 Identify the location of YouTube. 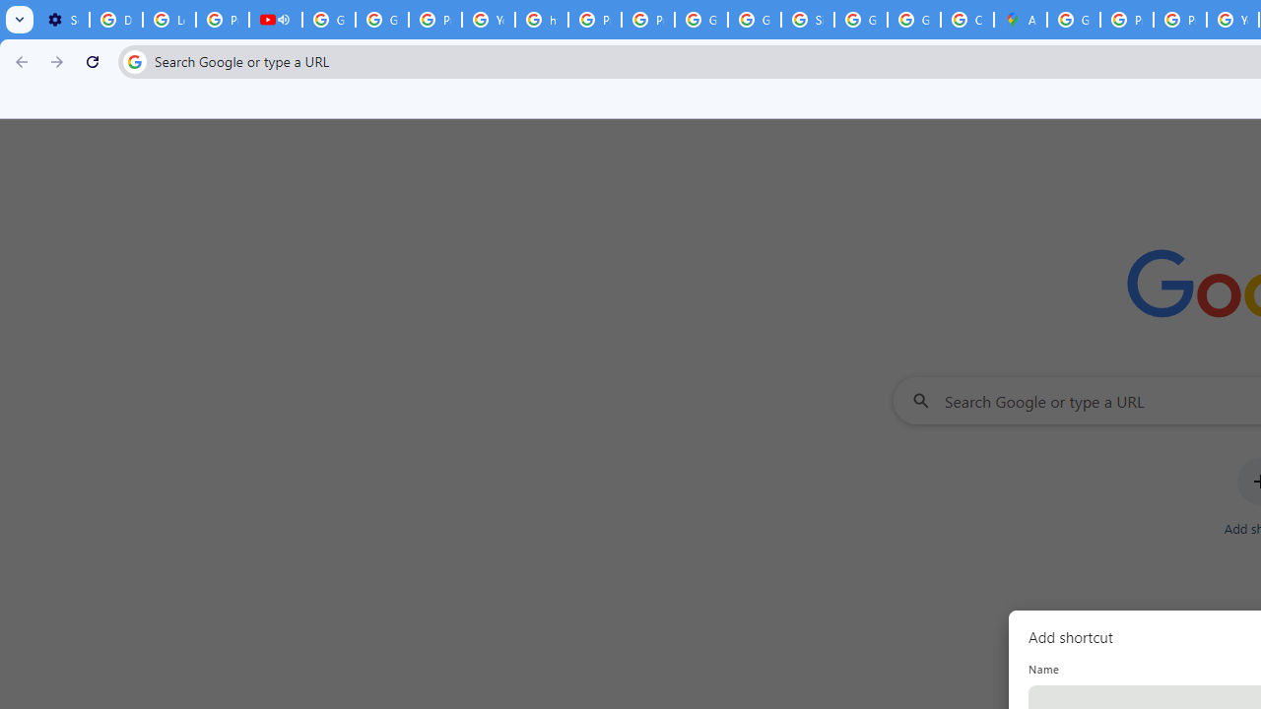
(489, 20).